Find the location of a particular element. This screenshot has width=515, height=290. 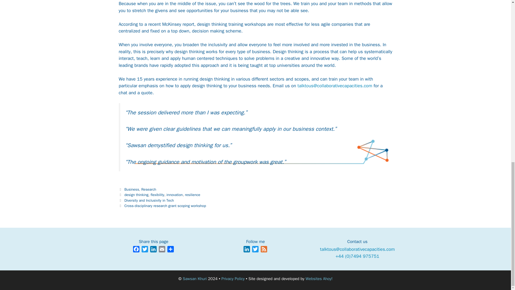

Cross-disciplinary research grant scoping workshop is located at coordinates (165, 206).